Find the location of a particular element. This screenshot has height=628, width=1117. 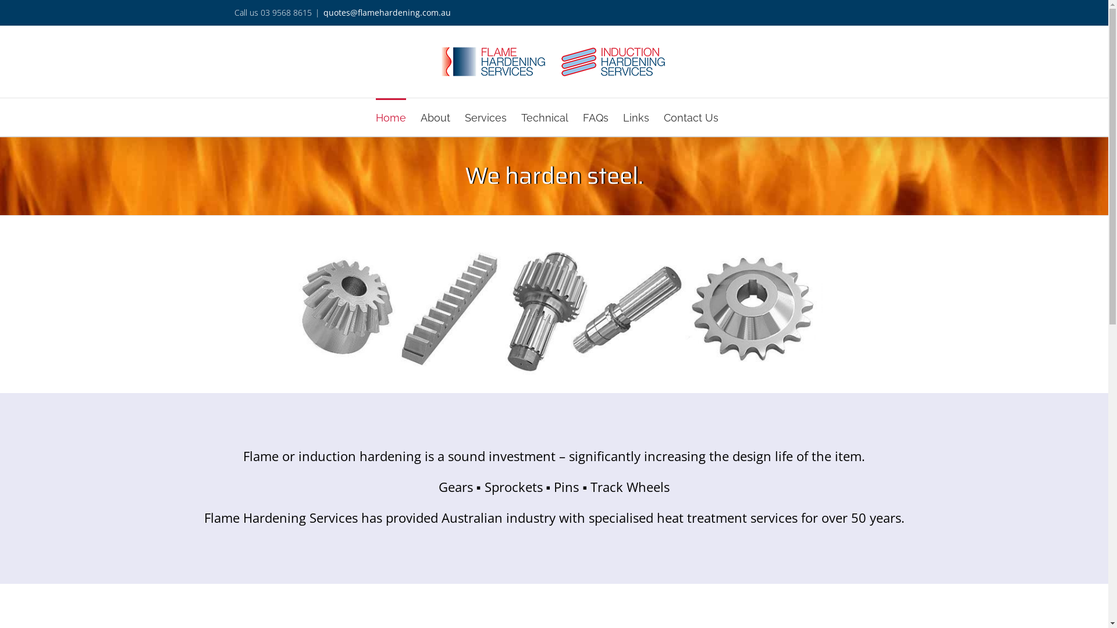

Home is located at coordinates (391, 117).